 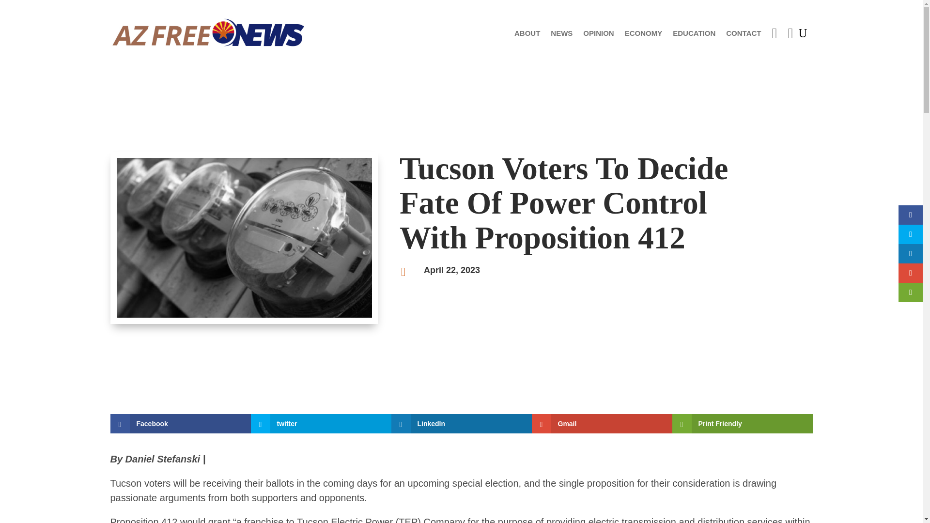 I want to click on LinkedIn, so click(x=462, y=424).